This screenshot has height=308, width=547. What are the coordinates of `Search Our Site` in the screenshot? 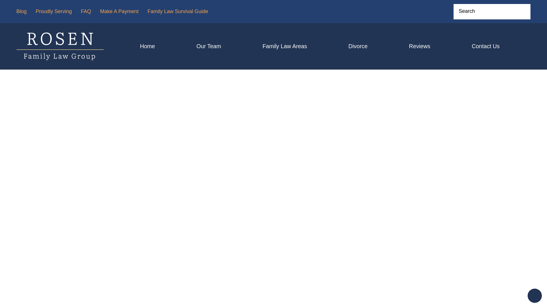 It's located at (522, 11).